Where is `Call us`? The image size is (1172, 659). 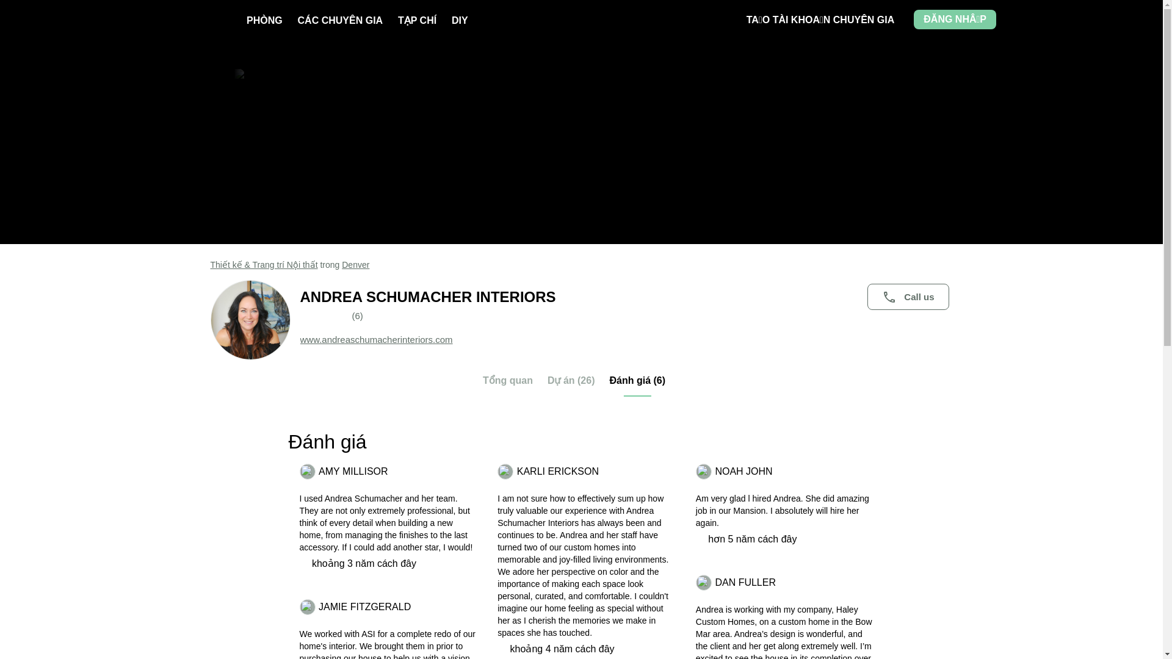
Call us is located at coordinates (907, 297).